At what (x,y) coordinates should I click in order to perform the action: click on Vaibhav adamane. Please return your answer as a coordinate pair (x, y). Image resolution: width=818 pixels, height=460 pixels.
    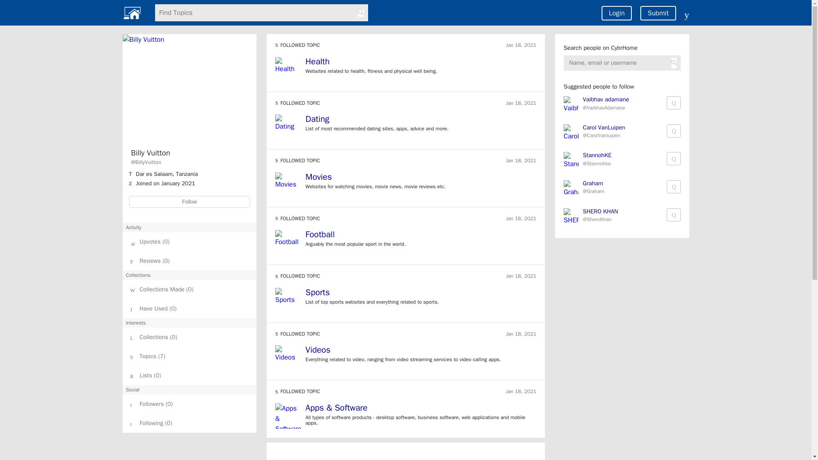
    Looking at the image, I should click on (606, 99).